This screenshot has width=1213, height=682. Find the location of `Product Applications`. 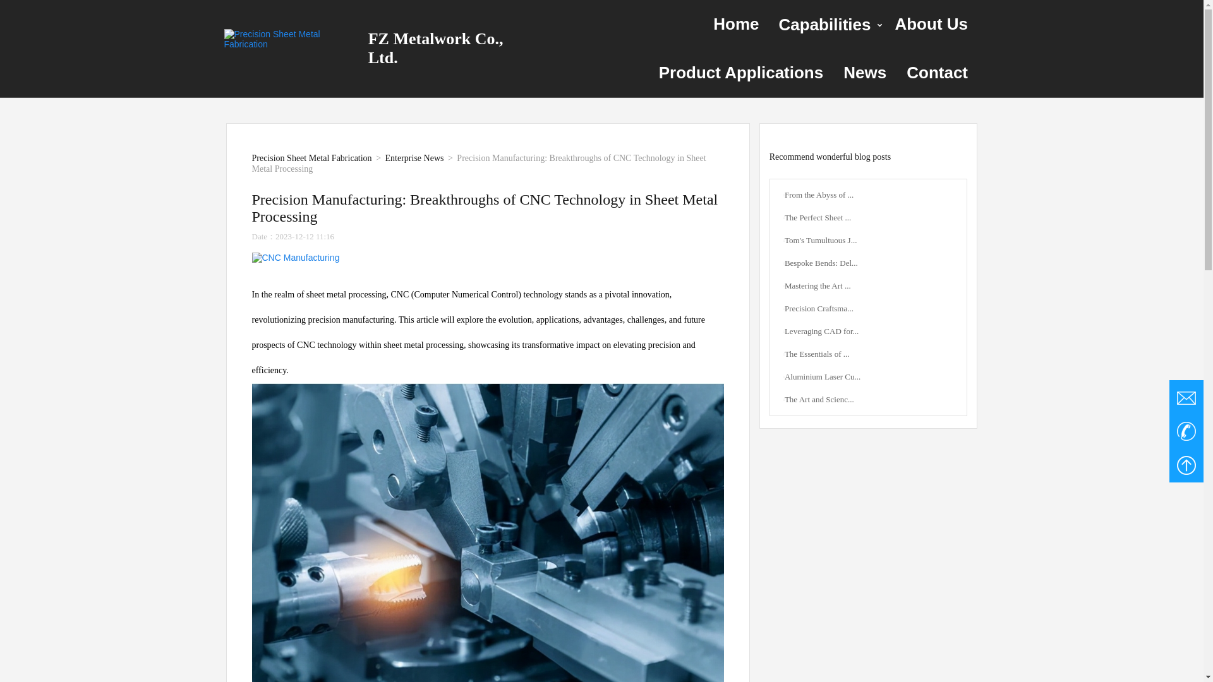

Product Applications is located at coordinates (741, 73).